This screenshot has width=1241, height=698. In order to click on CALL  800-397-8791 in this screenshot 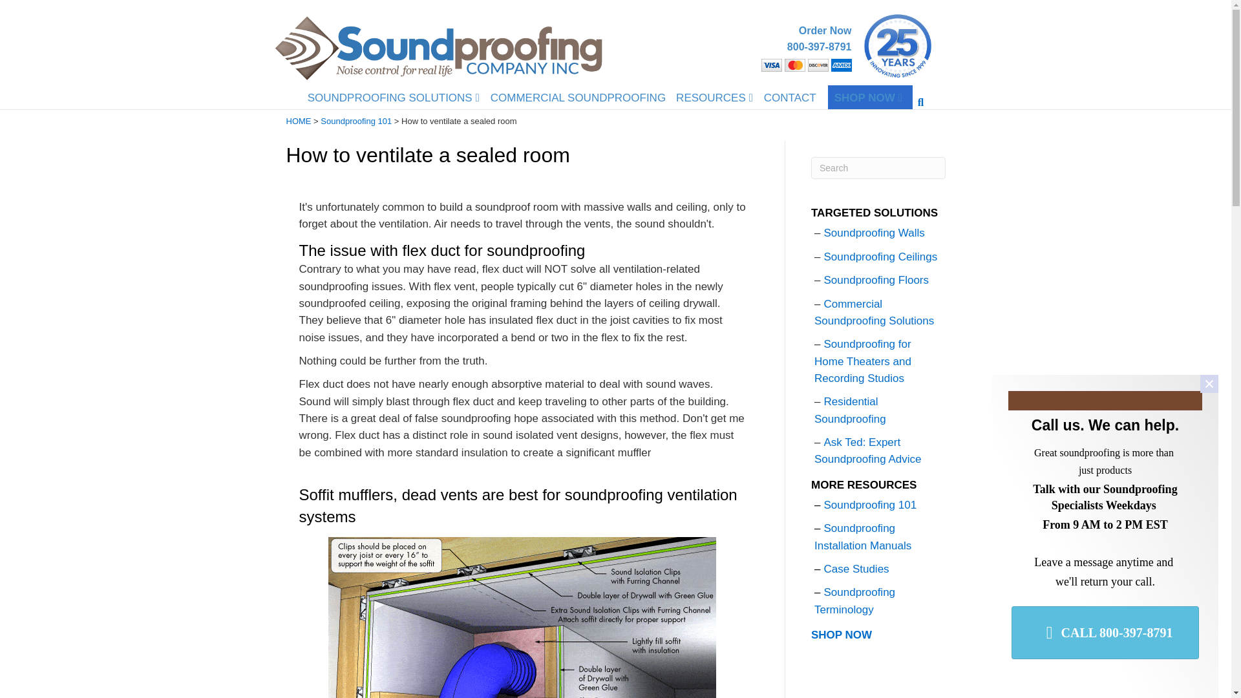, I will do `click(355, 122)`.